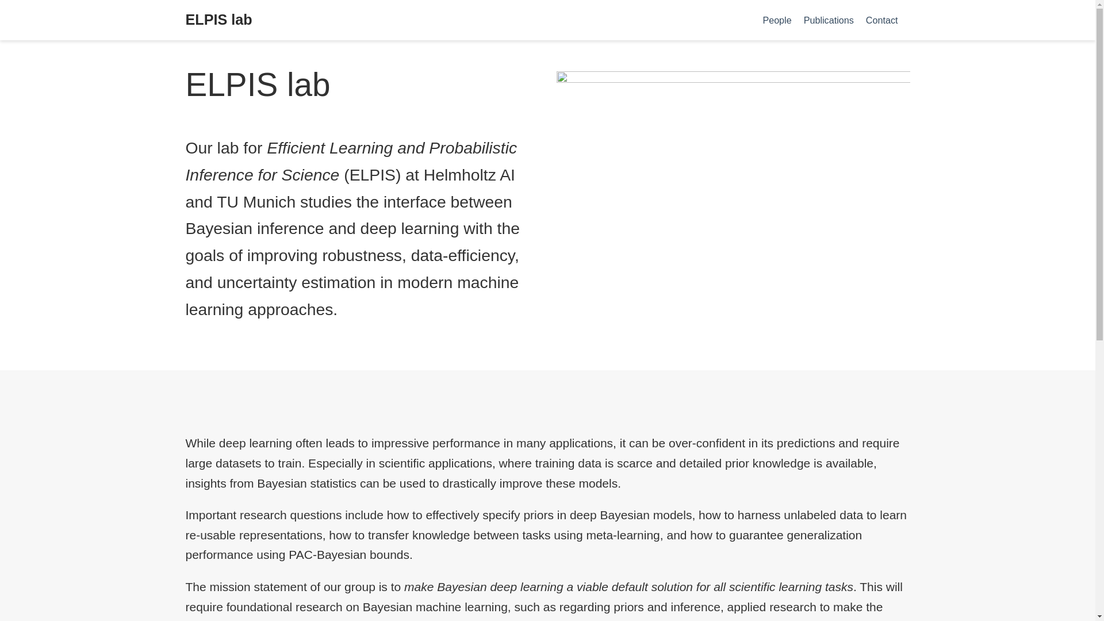 The height and width of the screenshot is (621, 1104). Describe the element at coordinates (828, 20) in the screenshot. I see `Publications` at that location.